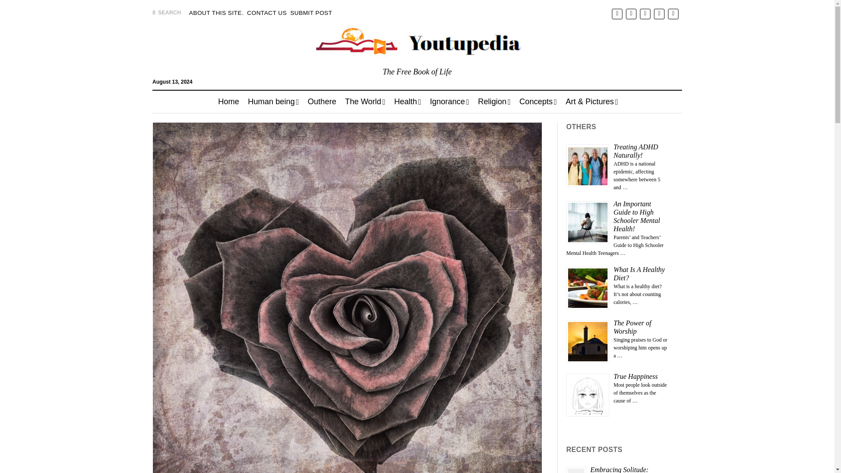  I want to click on Religion, so click(494, 102).